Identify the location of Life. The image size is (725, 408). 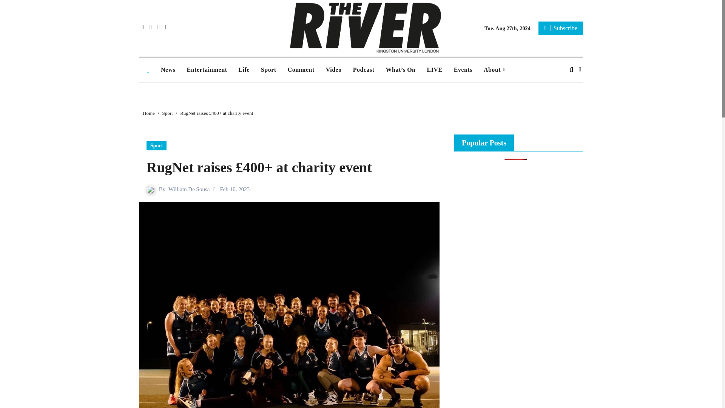
(244, 70).